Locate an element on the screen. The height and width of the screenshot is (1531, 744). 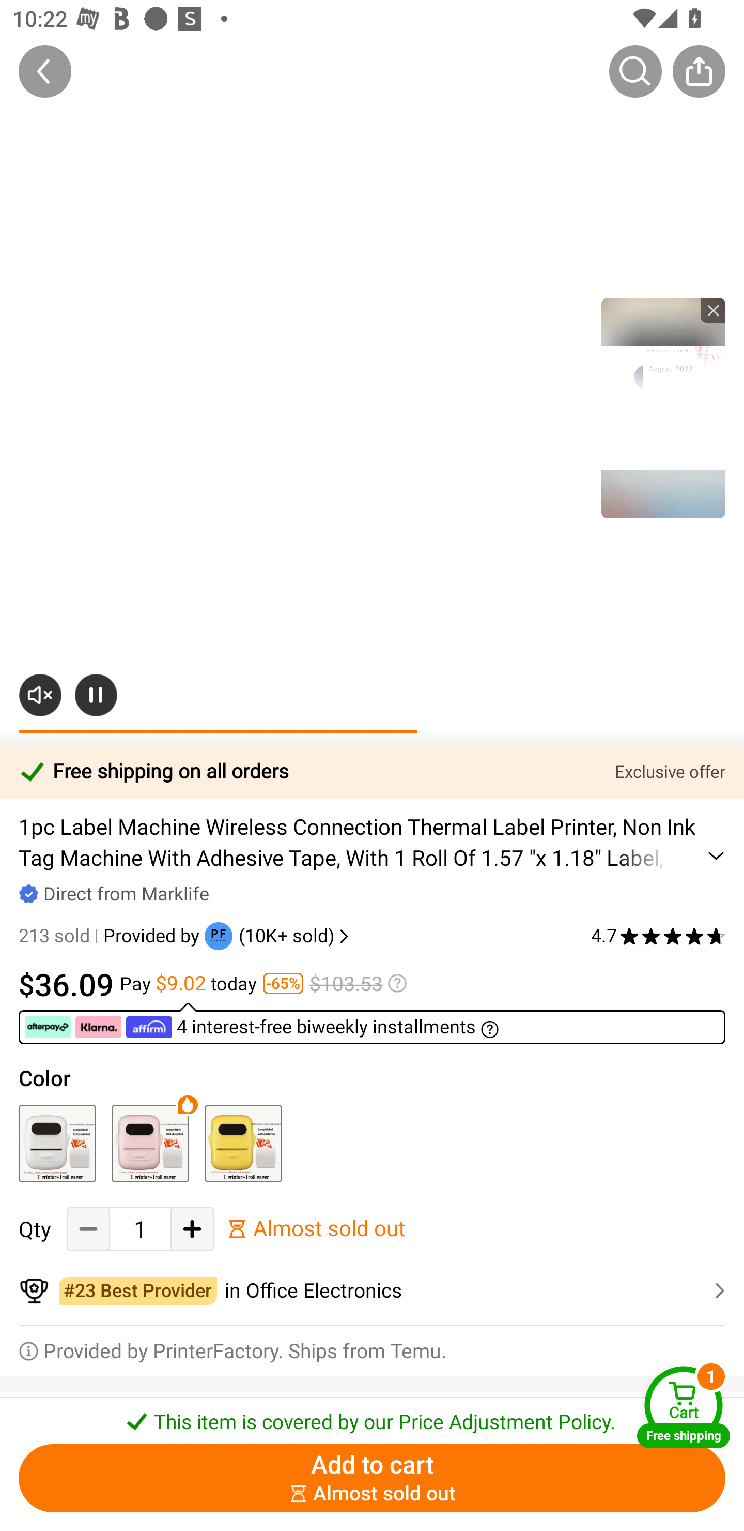
213 sold Provided by  is located at coordinates (112, 936).